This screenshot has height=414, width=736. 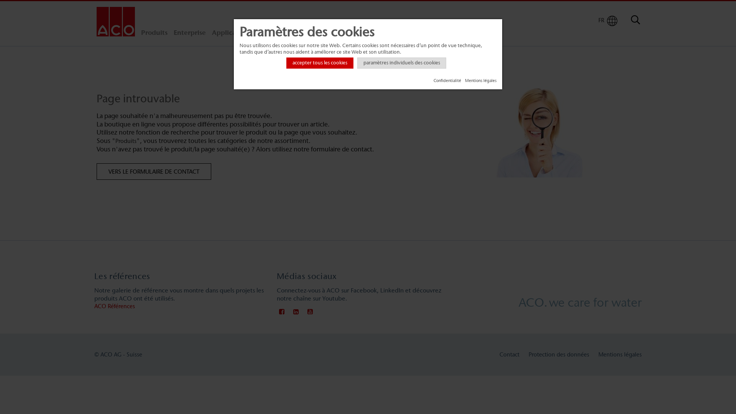 I want to click on Contact, so click(x=410, y=33).